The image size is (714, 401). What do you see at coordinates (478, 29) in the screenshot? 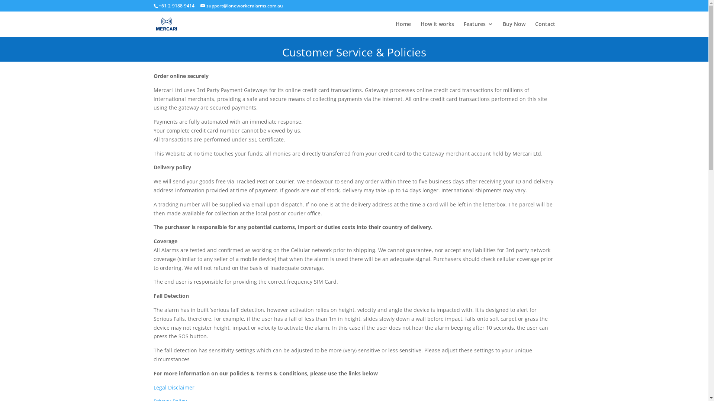
I see `Features` at bounding box center [478, 29].